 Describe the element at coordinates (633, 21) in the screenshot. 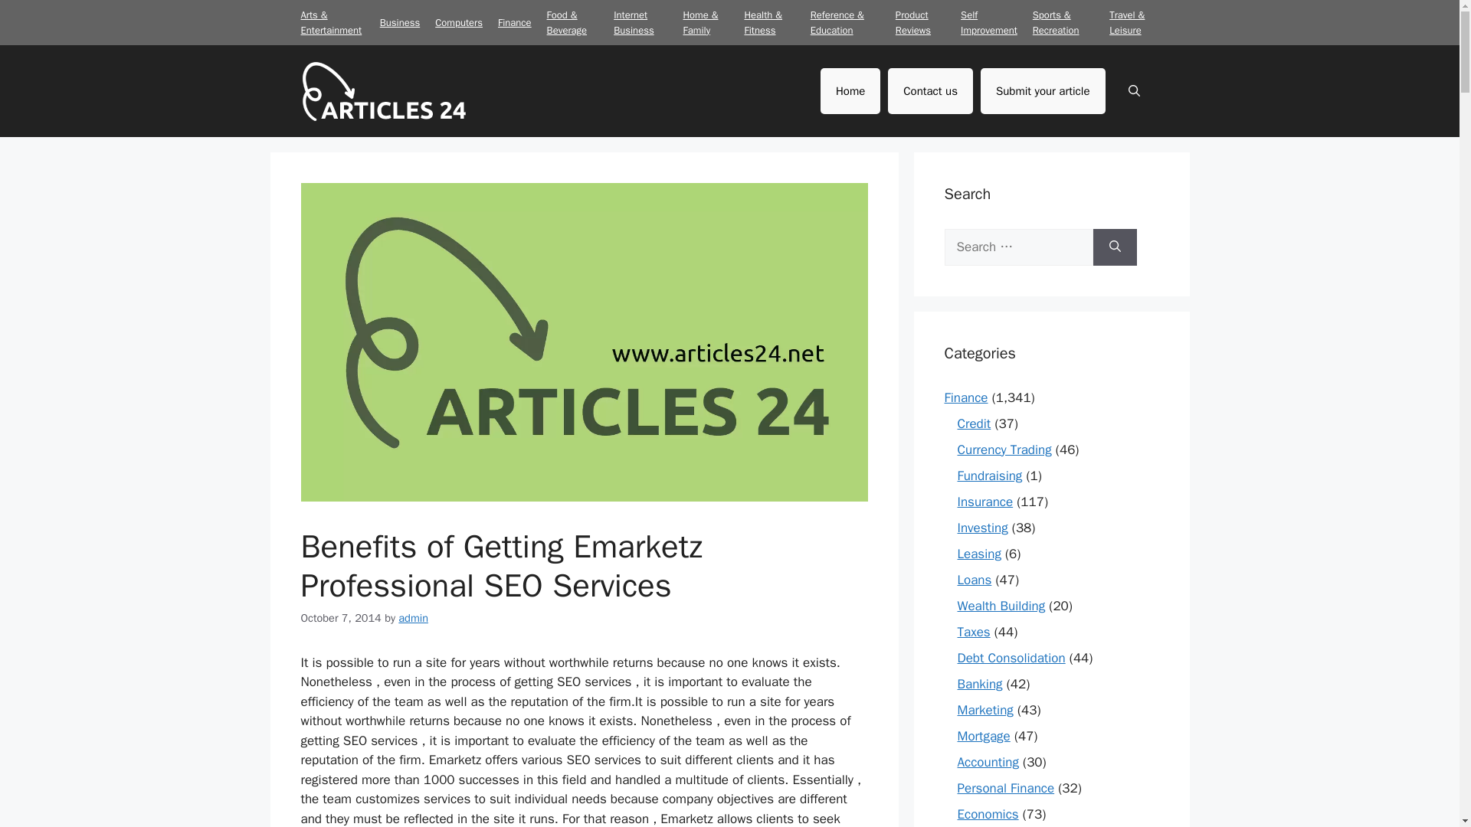

I see `Internet Business` at that location.